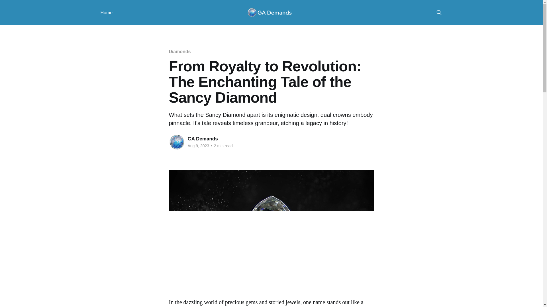  Describe the element at coordinates (106, 13) in the screenshot. I see `Home` at that location.